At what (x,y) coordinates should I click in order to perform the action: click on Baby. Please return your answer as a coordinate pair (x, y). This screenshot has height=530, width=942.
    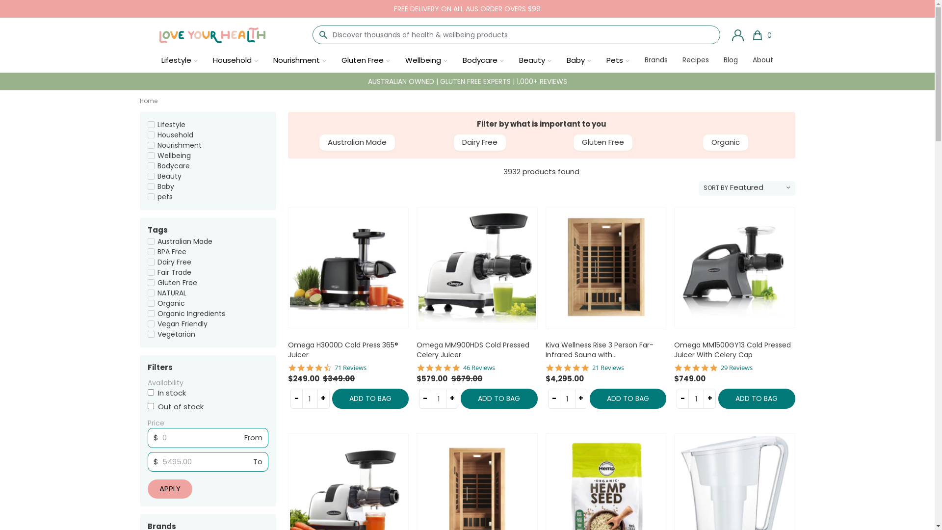
    Looking at the image, I should click on (579, 61).